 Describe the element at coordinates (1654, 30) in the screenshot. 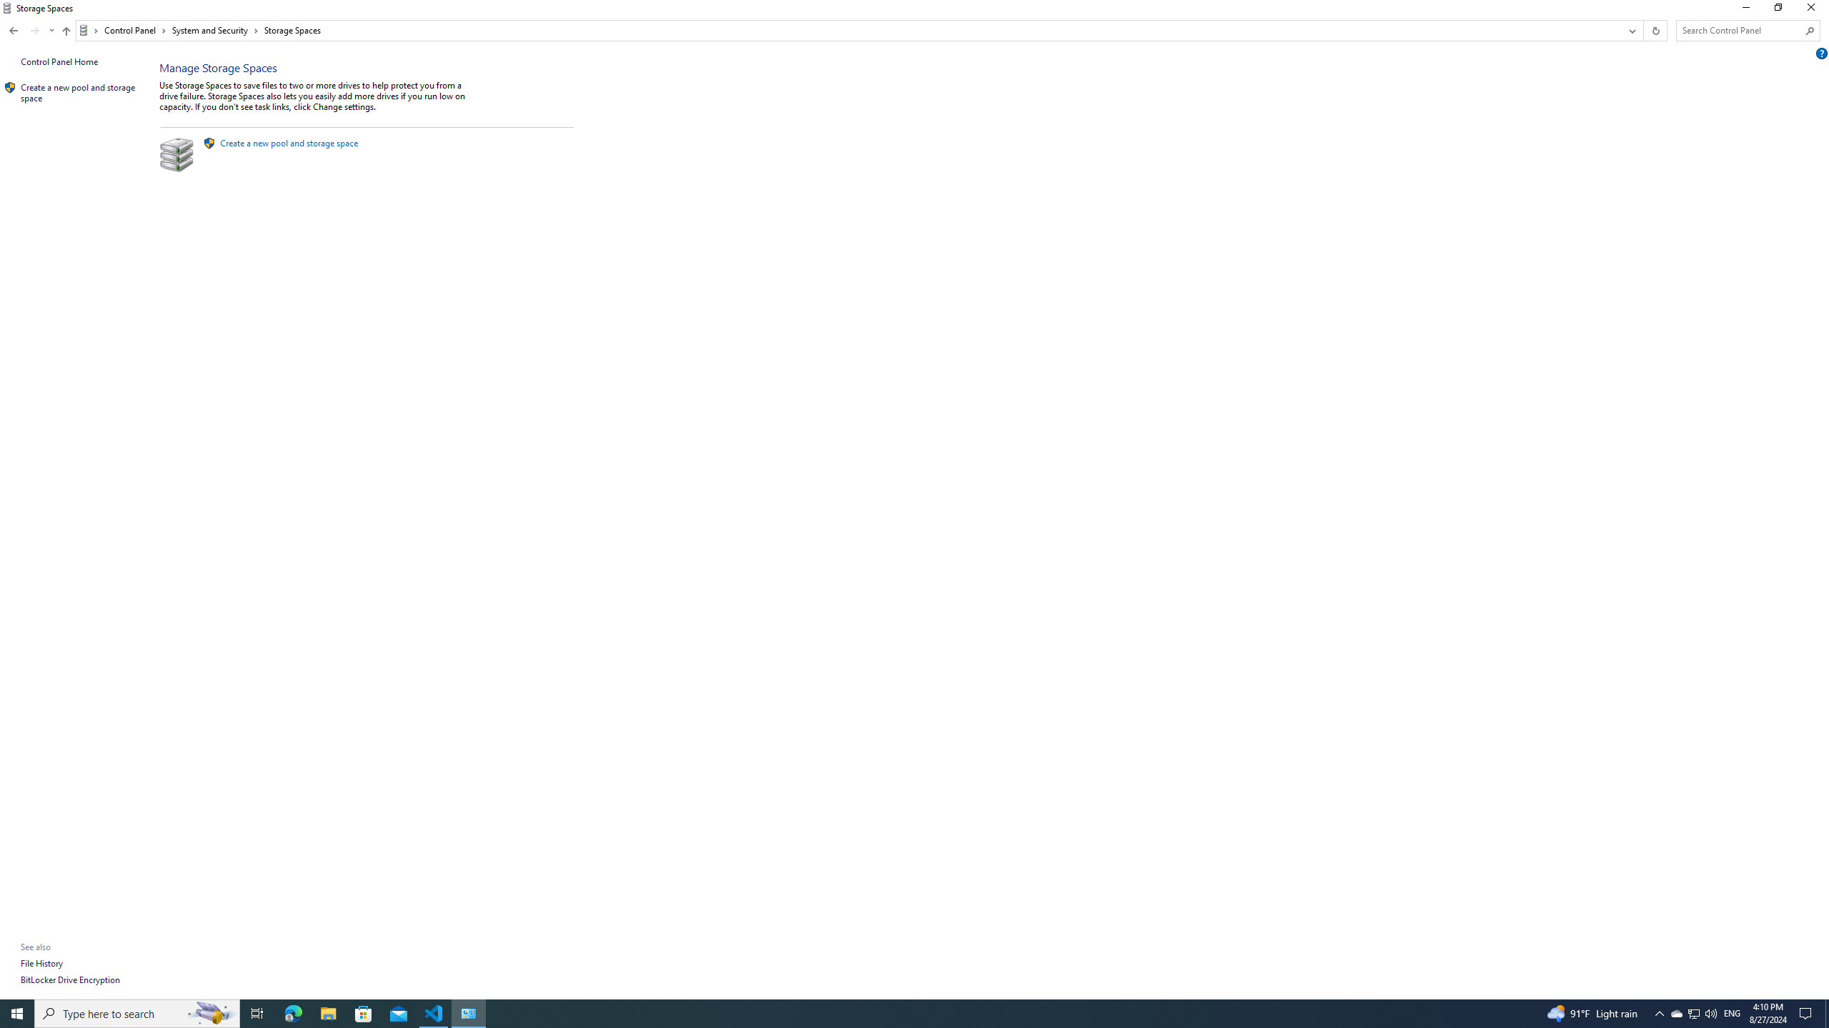

I see `Refresh "Storage Spaces" (F5)` at that location.